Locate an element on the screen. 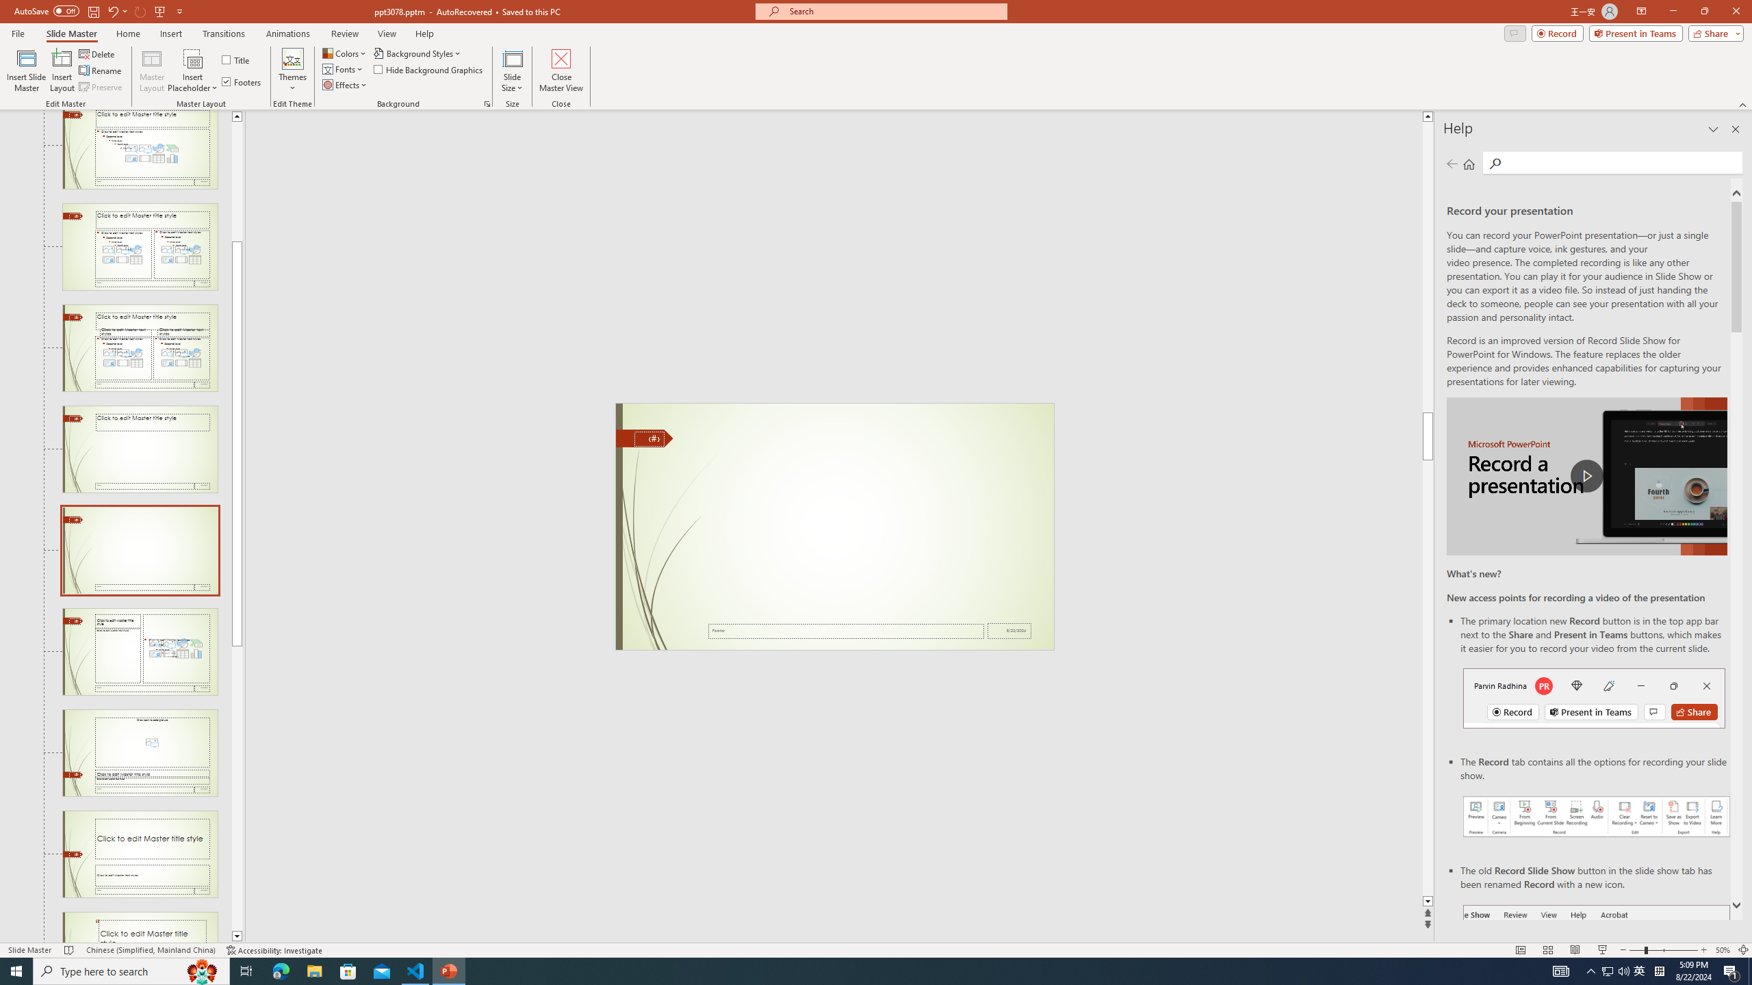  Freeform 11 is located at coordinates (645, 438).